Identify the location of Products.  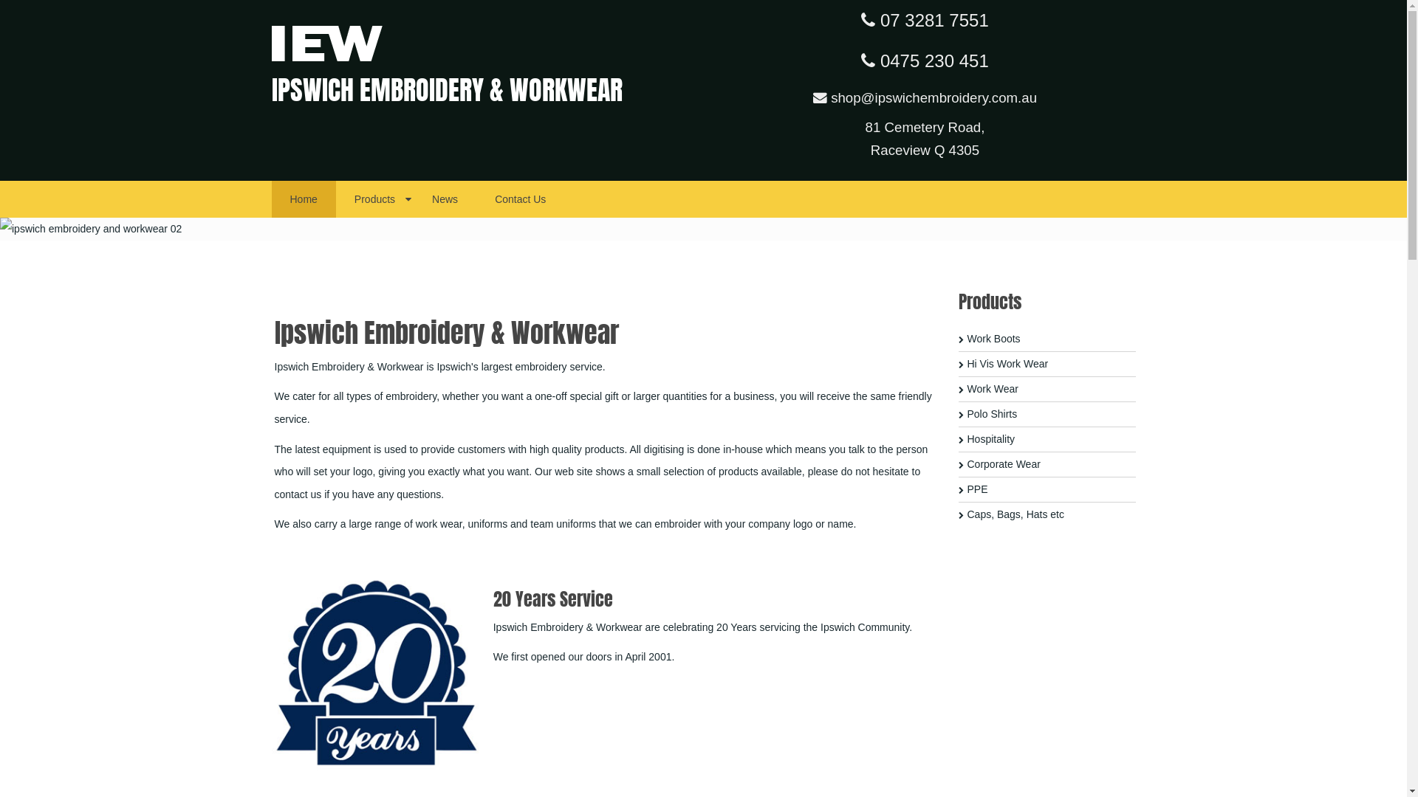
(375, 199).